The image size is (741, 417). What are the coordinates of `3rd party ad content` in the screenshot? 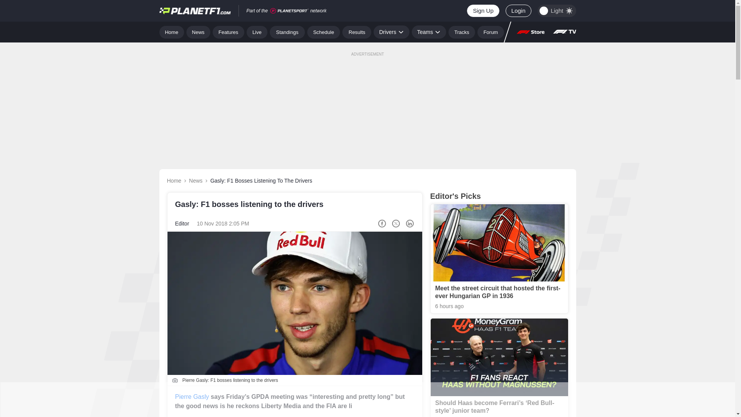 It's located at (367, 103).